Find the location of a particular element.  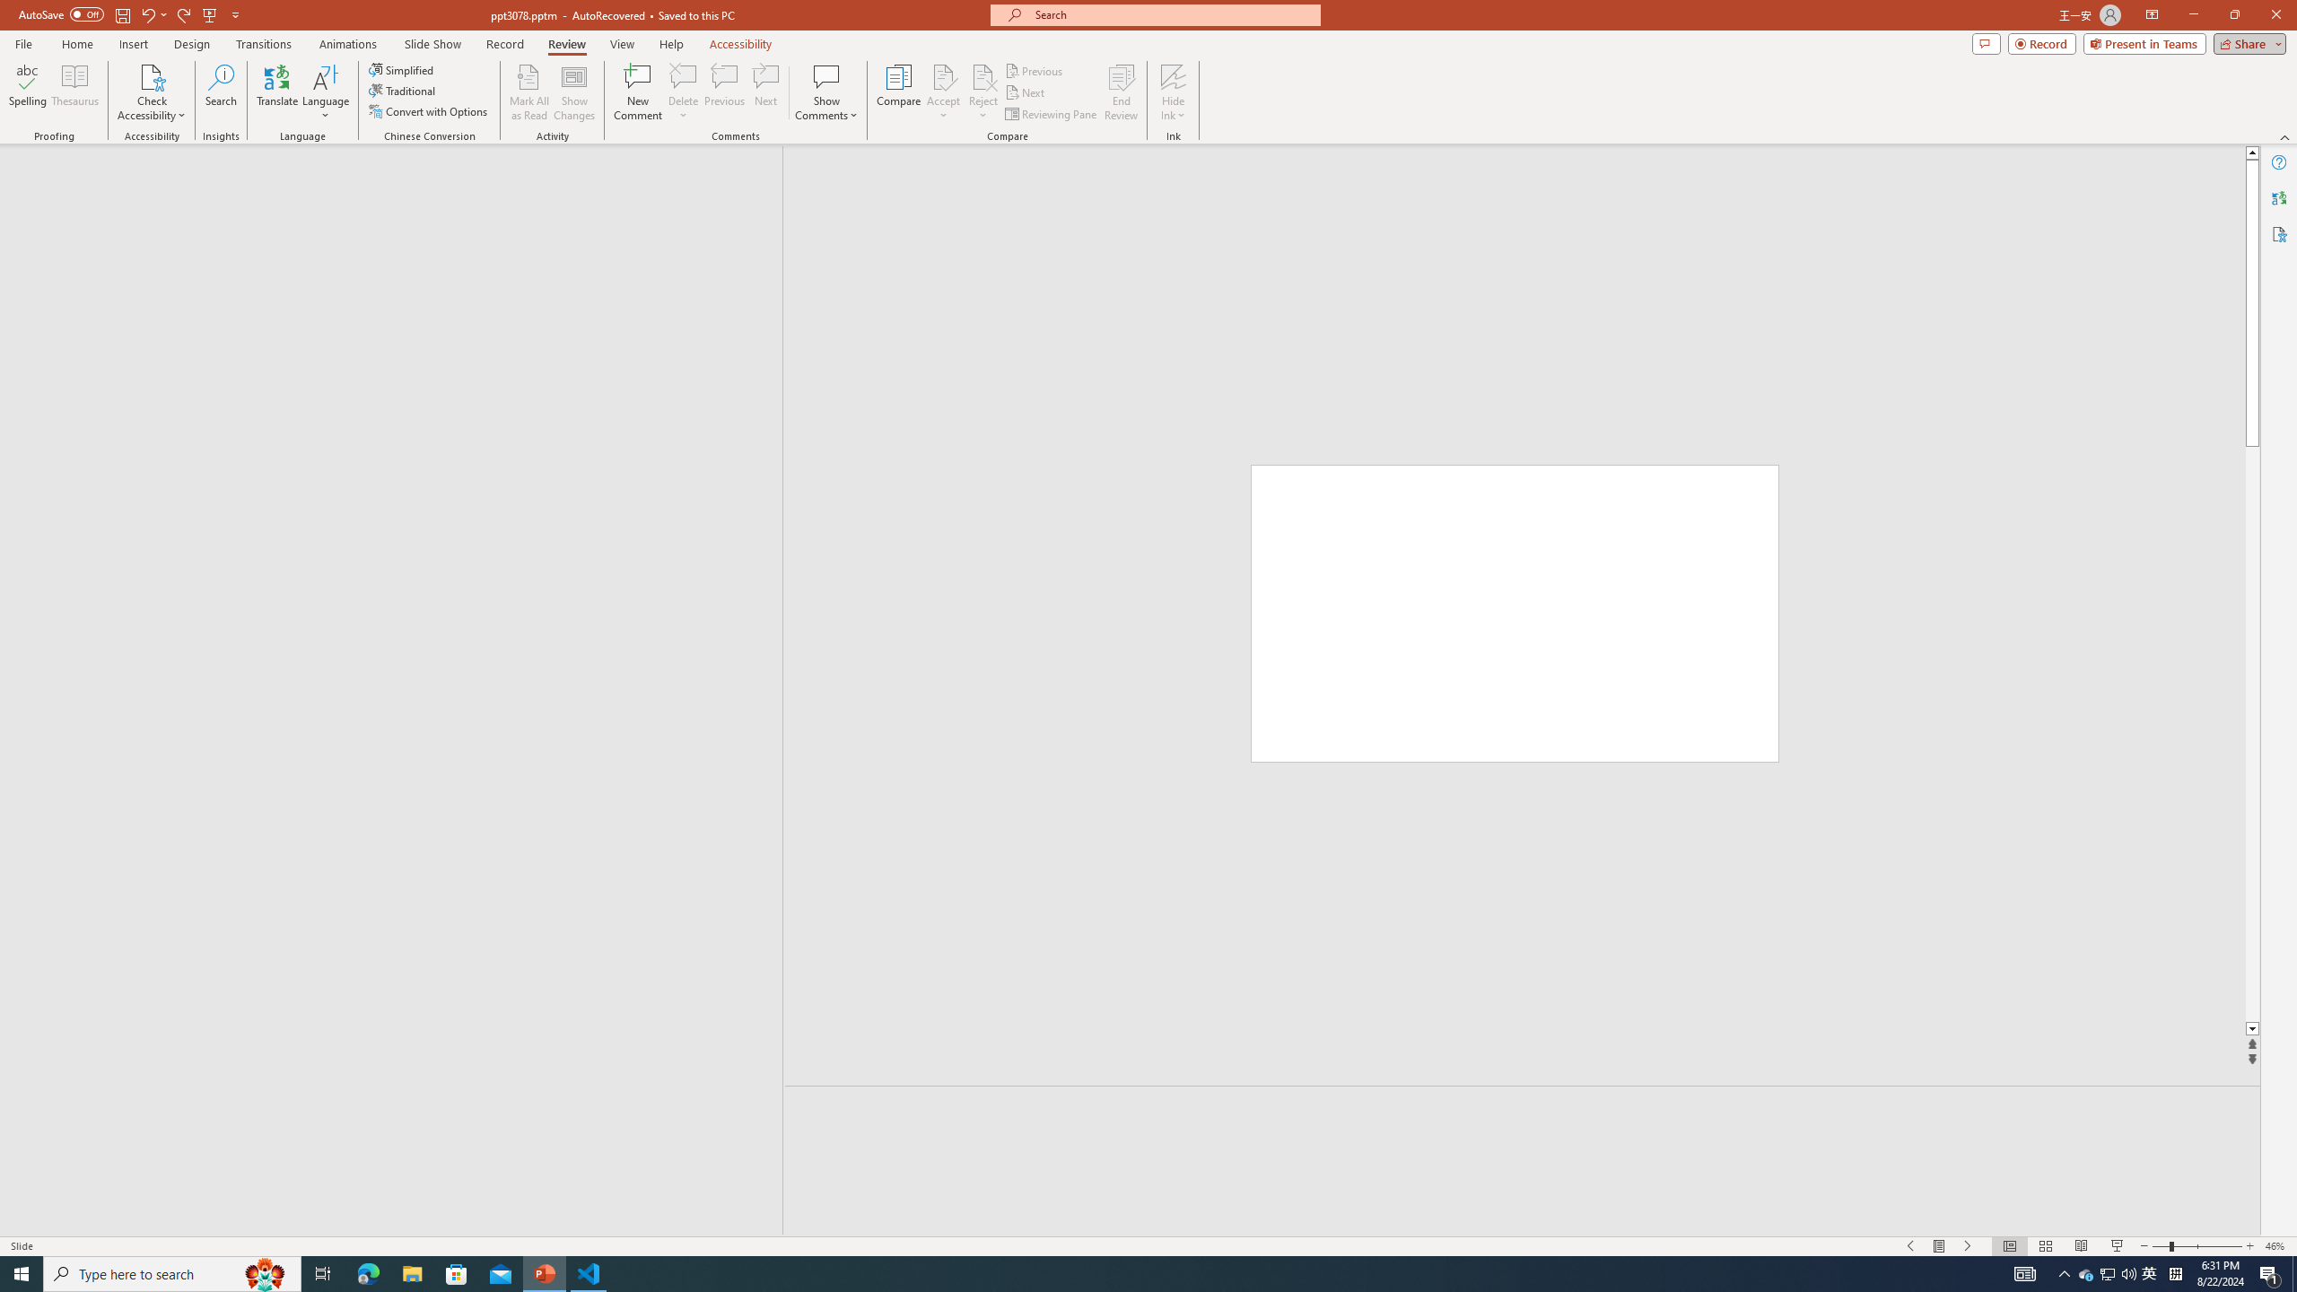

Convert with Options... is located at coordinates (429, 111).